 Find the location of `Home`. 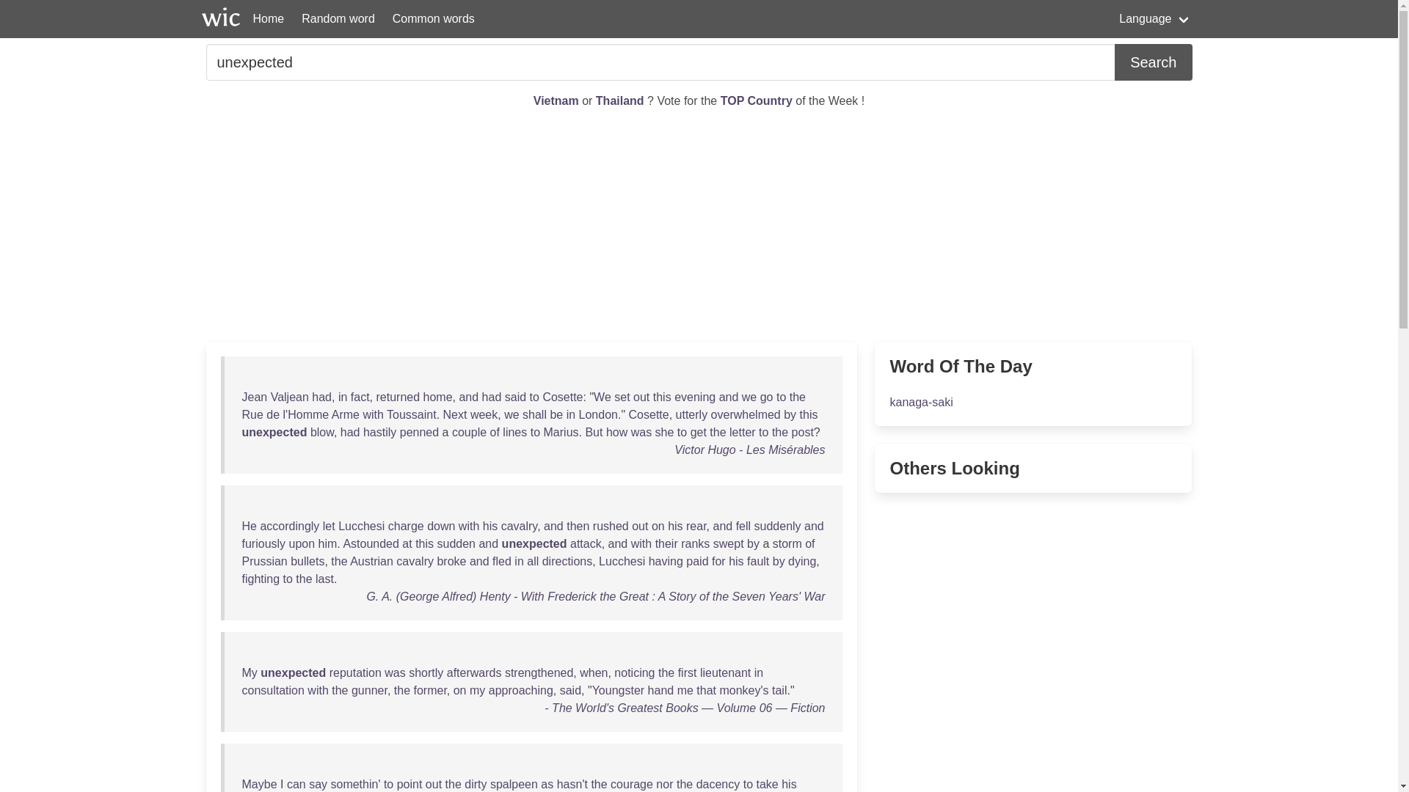

Home is located at coordinates (269, 19).